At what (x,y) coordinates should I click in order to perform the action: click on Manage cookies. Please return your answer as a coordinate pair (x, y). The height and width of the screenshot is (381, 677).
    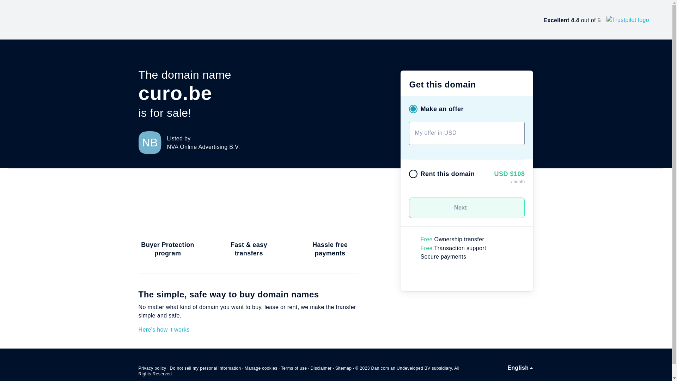
    Looking at the image, I should click on (261, 368).